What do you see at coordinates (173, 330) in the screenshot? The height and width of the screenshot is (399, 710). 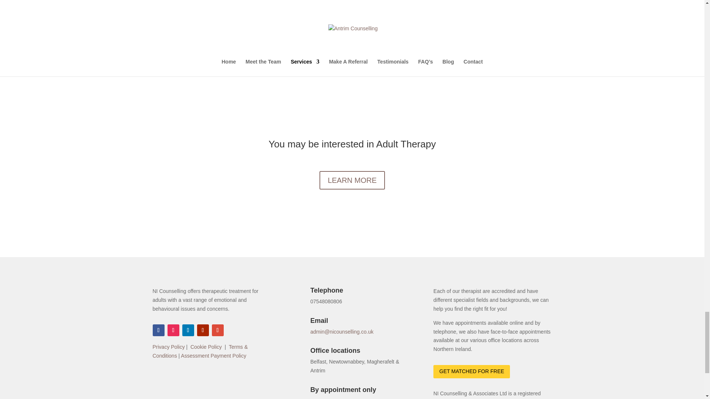 I see `Follow on Instagram` at bounding box center [173, 330].